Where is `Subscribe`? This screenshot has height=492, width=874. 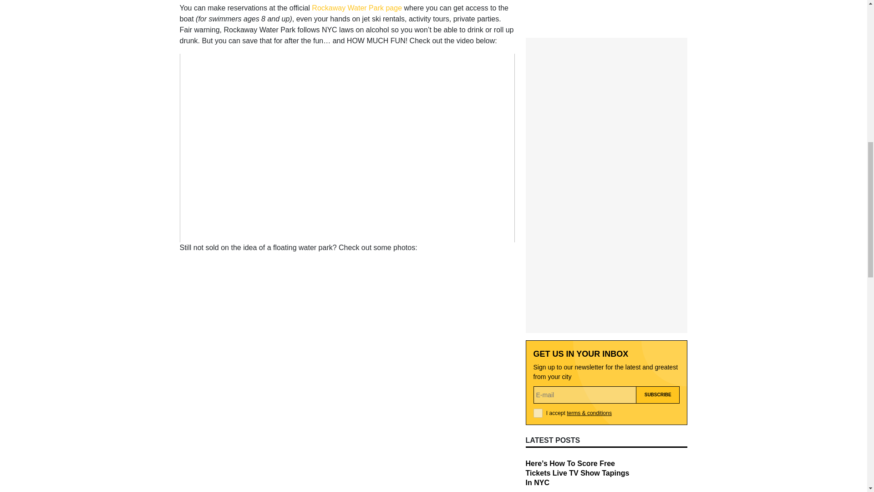 Subscribe is located at coordinates (658, 185).